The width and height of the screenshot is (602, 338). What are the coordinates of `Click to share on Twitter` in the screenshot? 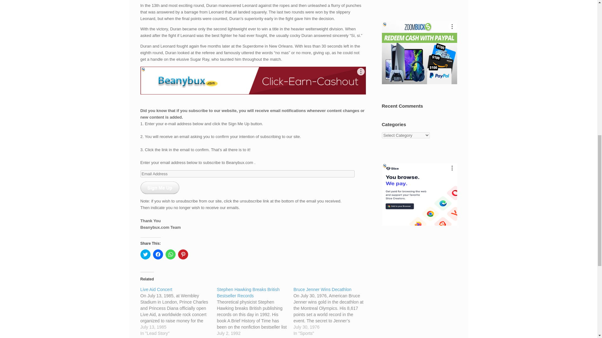 It's located at (145, 254).